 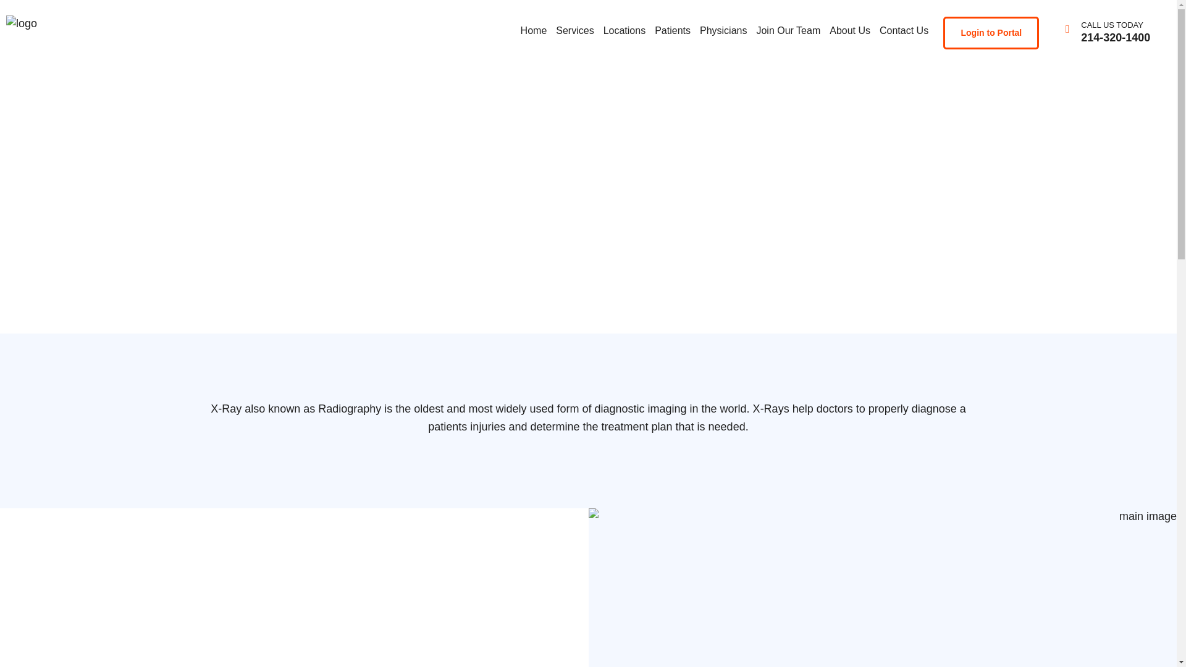 What do you see at coordinates (1116, 37) in the screenshot?
I see `214-320-1400` at bounding box center [1116, 37].